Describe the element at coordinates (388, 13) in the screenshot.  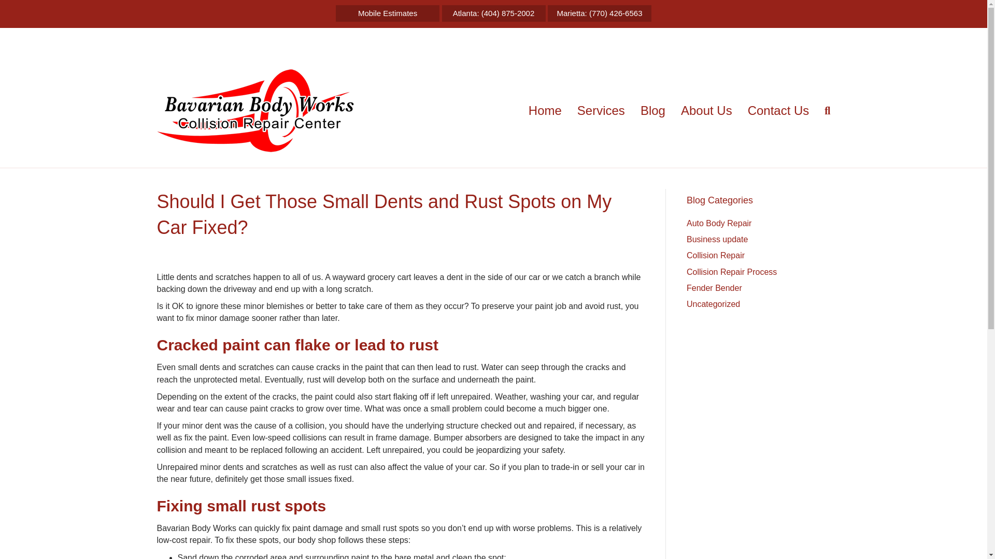
I see `Mobile Estimates` at that location.